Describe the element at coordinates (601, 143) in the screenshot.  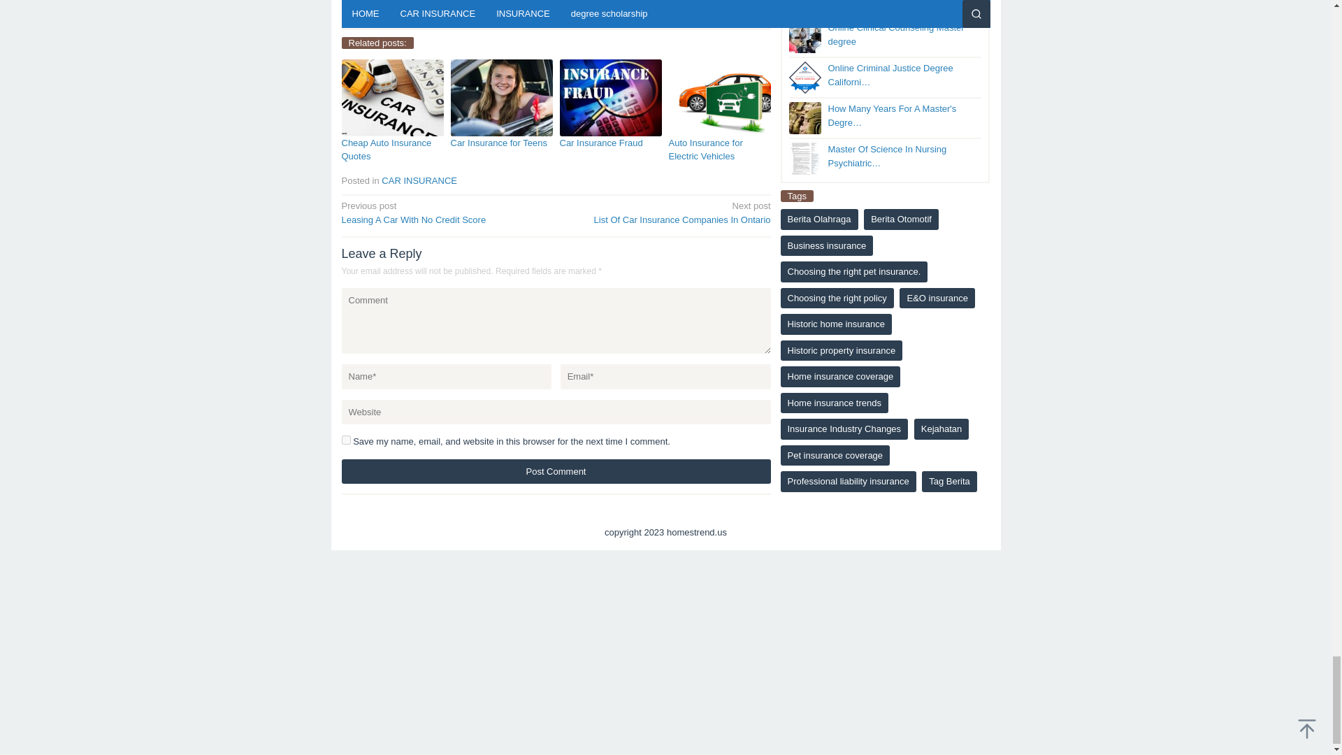
I see `Post Comment` at that location.